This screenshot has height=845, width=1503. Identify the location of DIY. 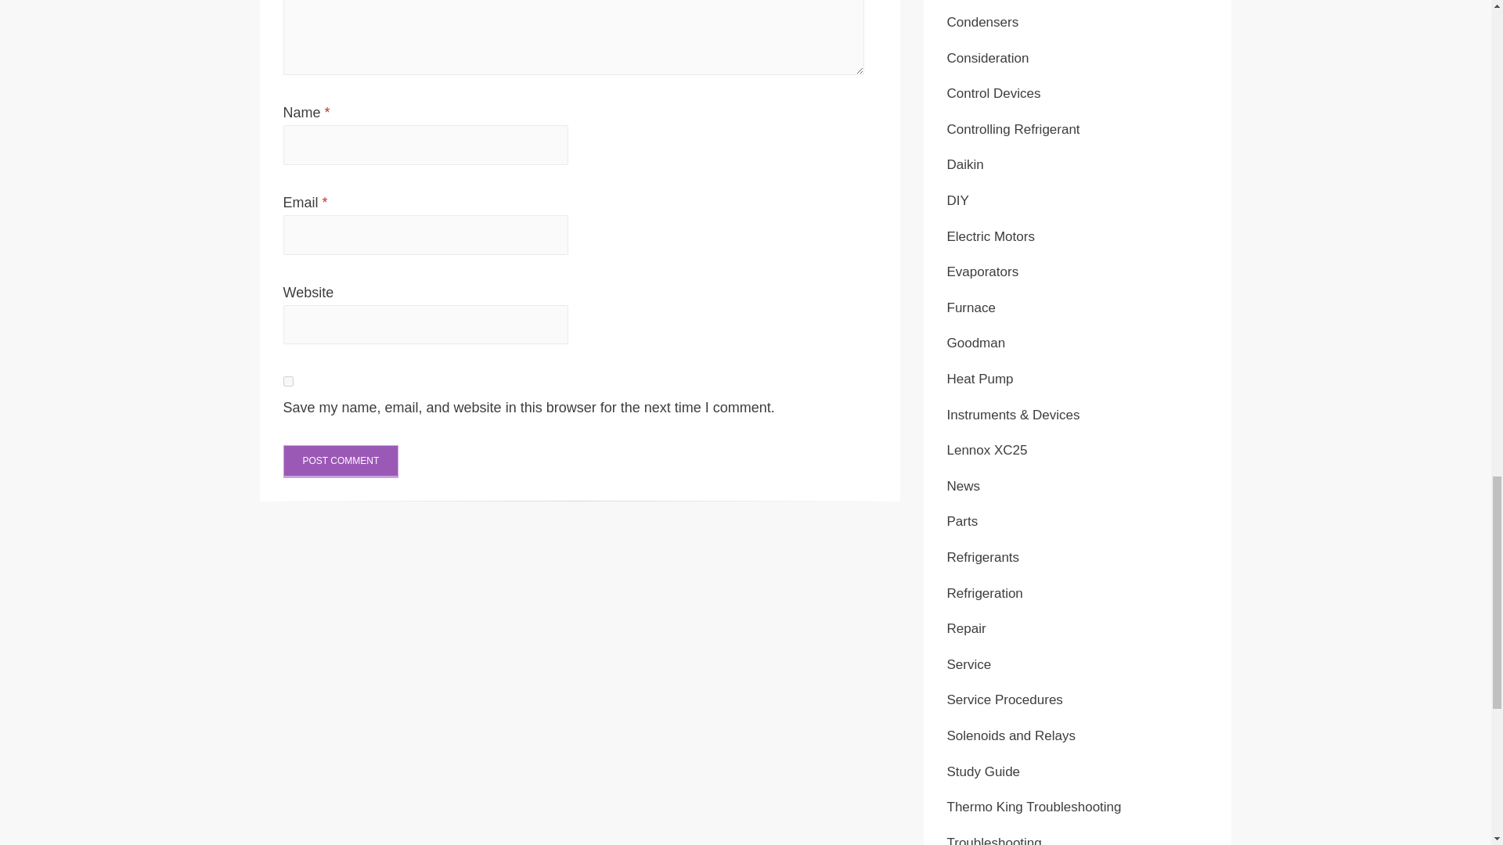
(958, 200).